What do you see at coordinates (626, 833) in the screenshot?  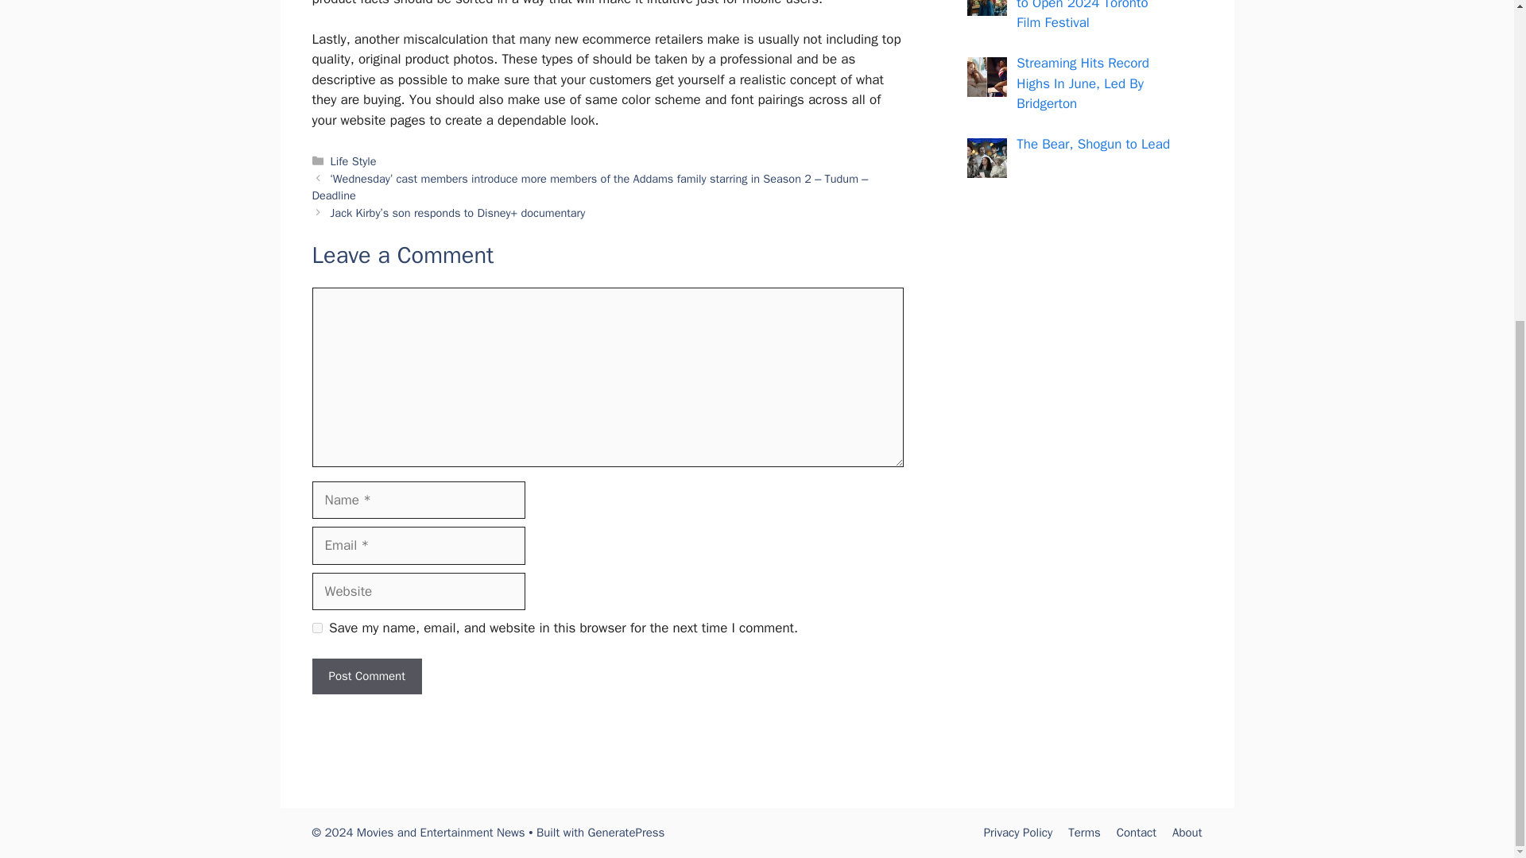 I see `GeneratePress` at bounding box center [626, 833].